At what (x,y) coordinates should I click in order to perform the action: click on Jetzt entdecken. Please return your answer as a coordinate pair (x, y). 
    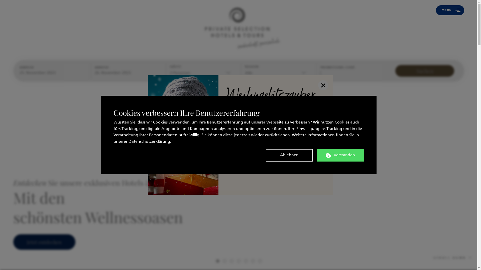
    Looking at the image, I should click on (44, 242).